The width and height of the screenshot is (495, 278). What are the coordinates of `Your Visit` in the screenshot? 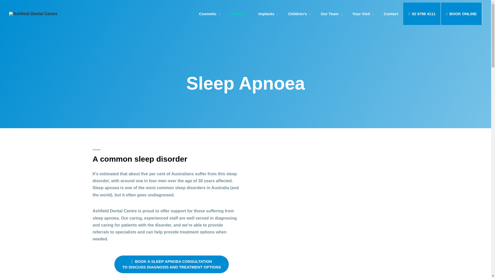 It's located at (362, 14).